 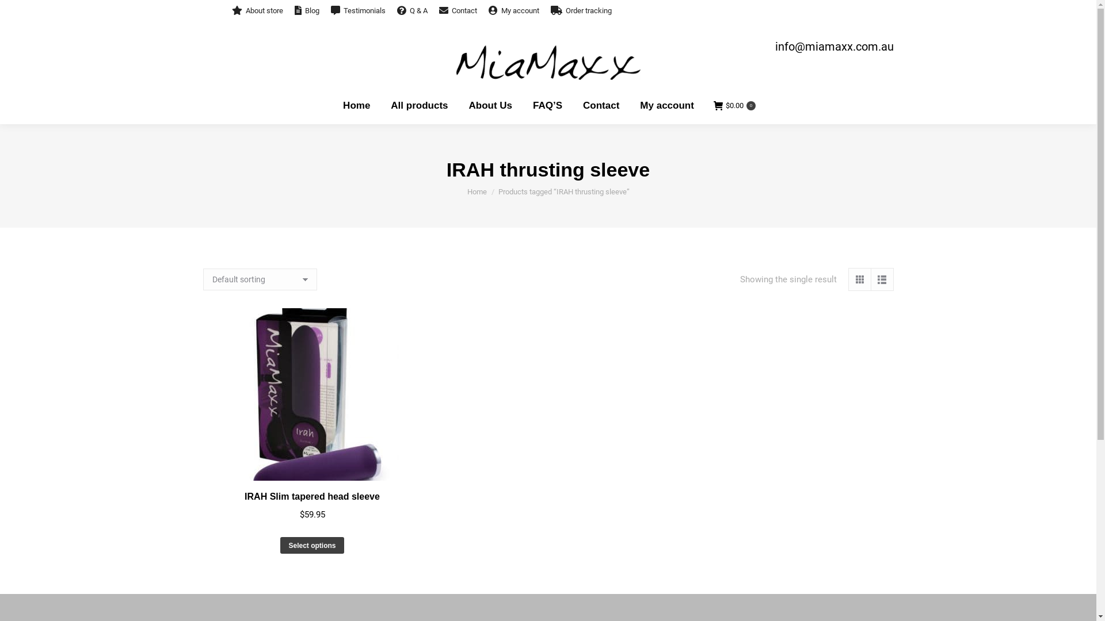 What do you see at coordinates (357, 106) in the screenshot?
I see `Home` at bounding box center [357, 106].